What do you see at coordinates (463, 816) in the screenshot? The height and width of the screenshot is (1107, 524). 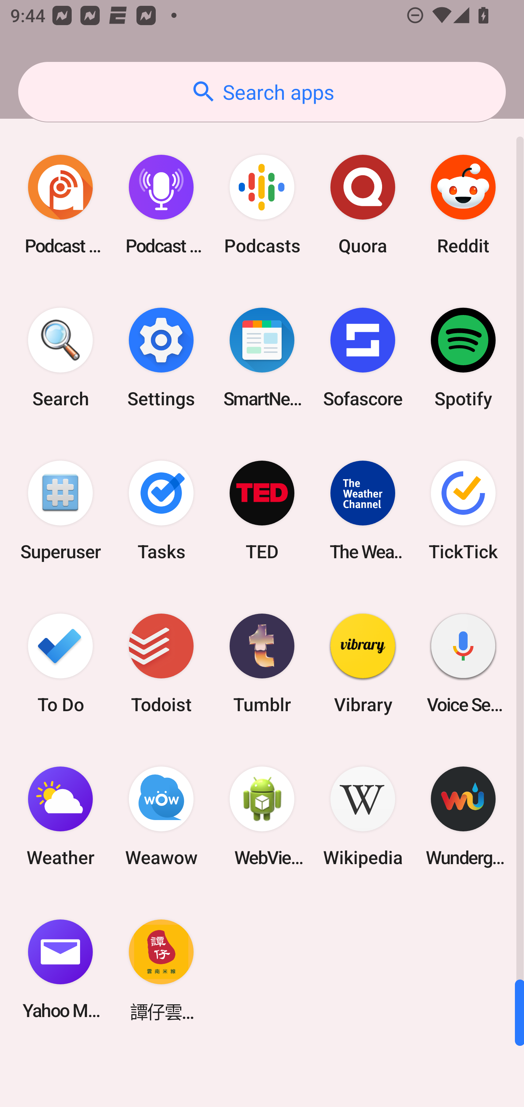 I see `Wunderground` at bounding box center [463, 816].